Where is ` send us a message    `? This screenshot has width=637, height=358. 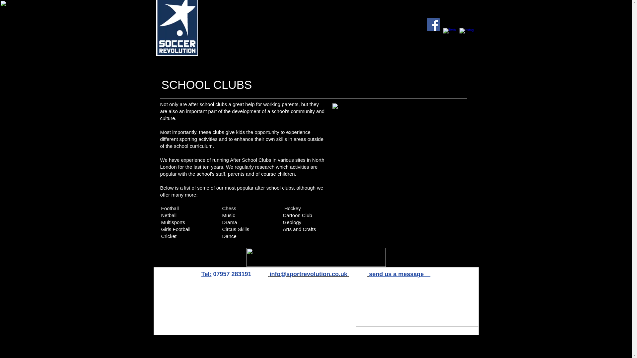  send us a message     is located at coordinates (399, 274).